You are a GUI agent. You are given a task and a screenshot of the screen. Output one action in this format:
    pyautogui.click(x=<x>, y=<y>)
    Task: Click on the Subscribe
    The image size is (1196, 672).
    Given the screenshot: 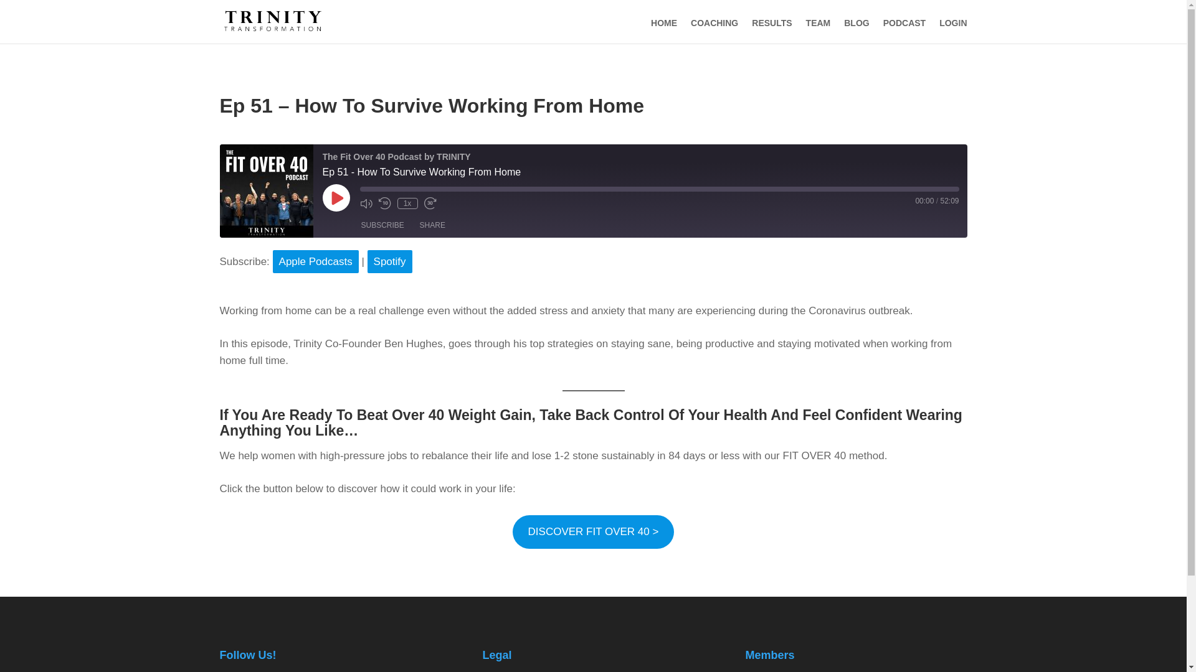 What is the action you would take?
    pyautogui.click(x=382, y=225)
    